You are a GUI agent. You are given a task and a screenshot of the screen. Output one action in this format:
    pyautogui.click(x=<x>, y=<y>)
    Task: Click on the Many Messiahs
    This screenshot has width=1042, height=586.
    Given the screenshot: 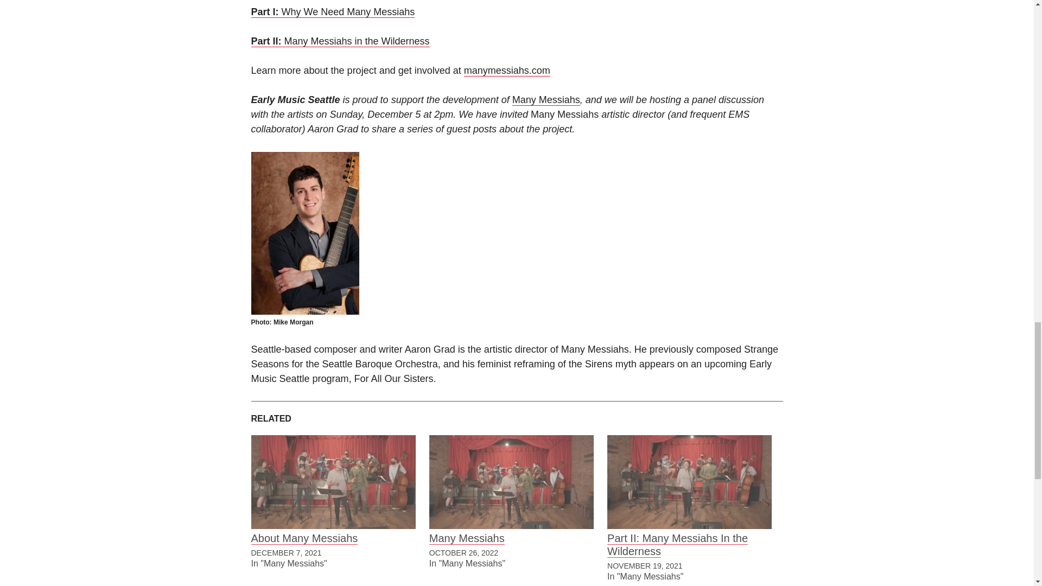 What is the action you would take?
    pyautogui.click(x=467, y=538)
    